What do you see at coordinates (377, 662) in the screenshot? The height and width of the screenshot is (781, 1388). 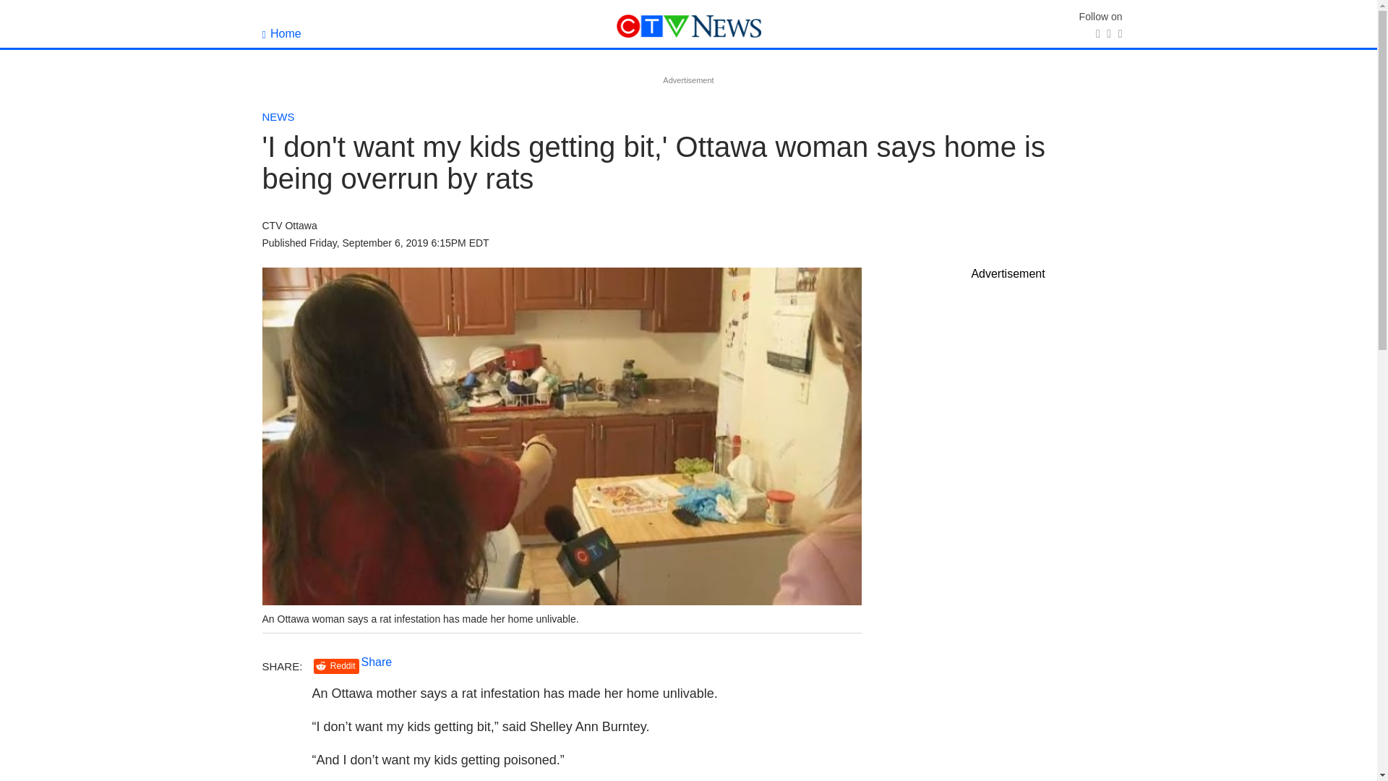 I see `Share` at bounding box center [377, 662].